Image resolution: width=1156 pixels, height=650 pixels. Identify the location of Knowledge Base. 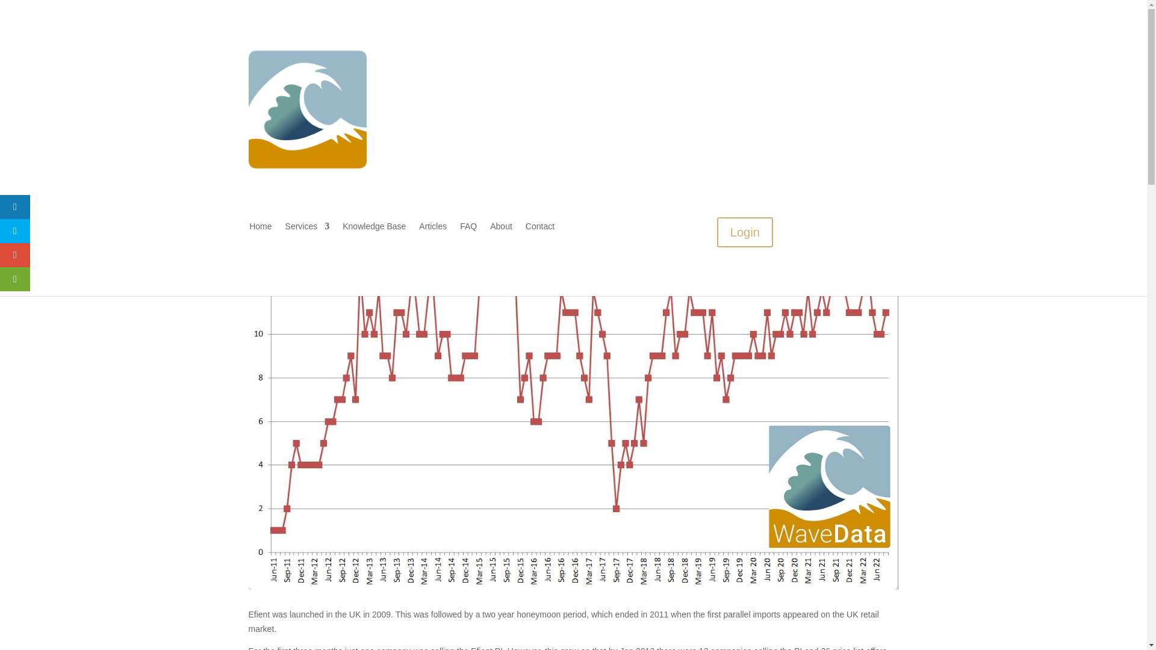
(608, 46).